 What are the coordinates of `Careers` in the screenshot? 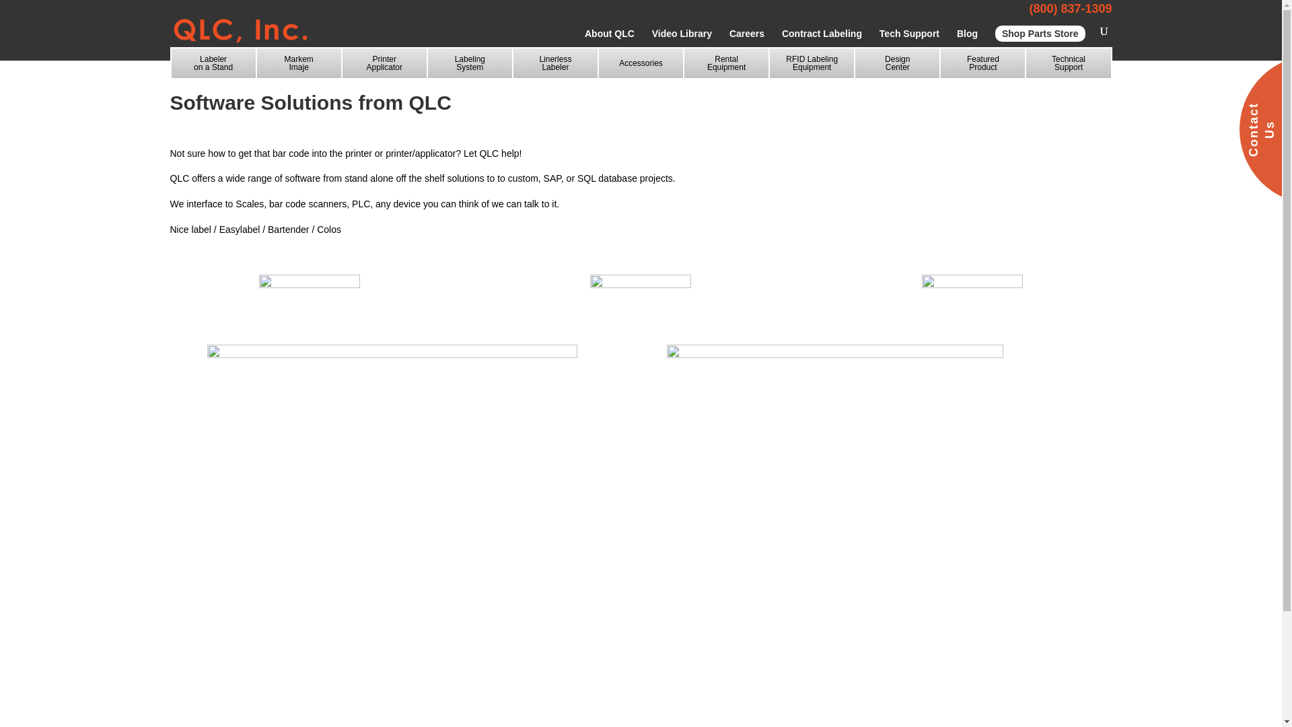 It's located at (747, 44).